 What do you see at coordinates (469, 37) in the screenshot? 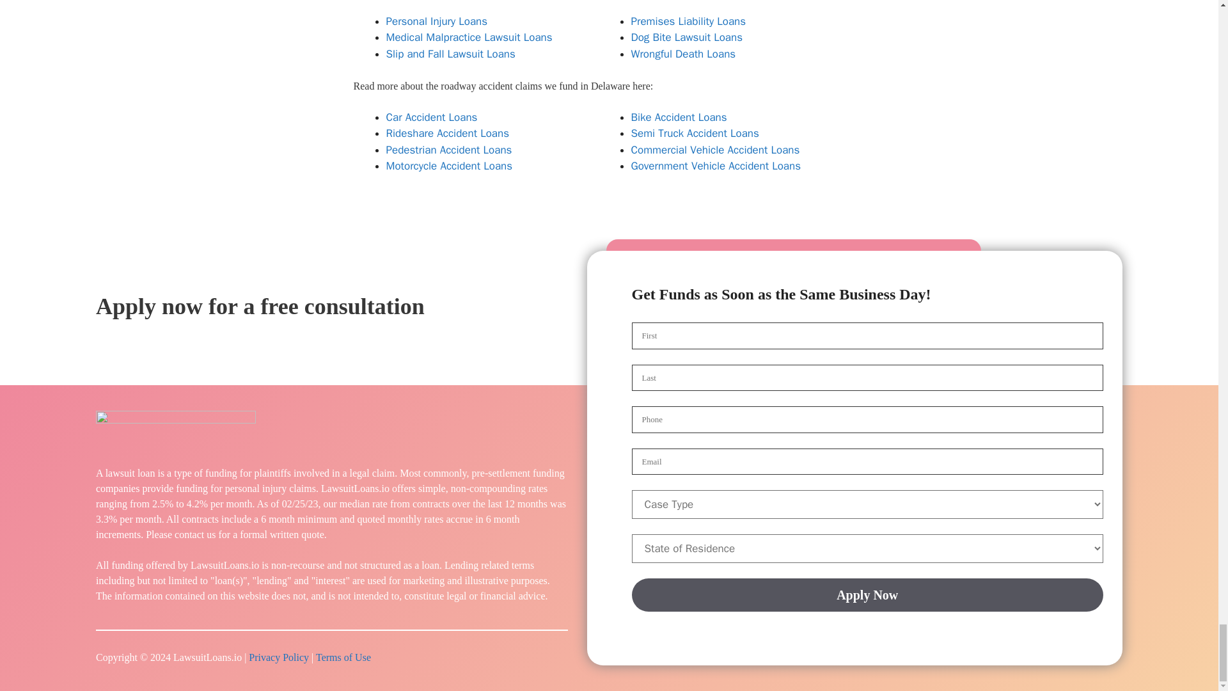
I see `Medical Malpractice Lawsuit Loans` at bounding box center [469, 37].